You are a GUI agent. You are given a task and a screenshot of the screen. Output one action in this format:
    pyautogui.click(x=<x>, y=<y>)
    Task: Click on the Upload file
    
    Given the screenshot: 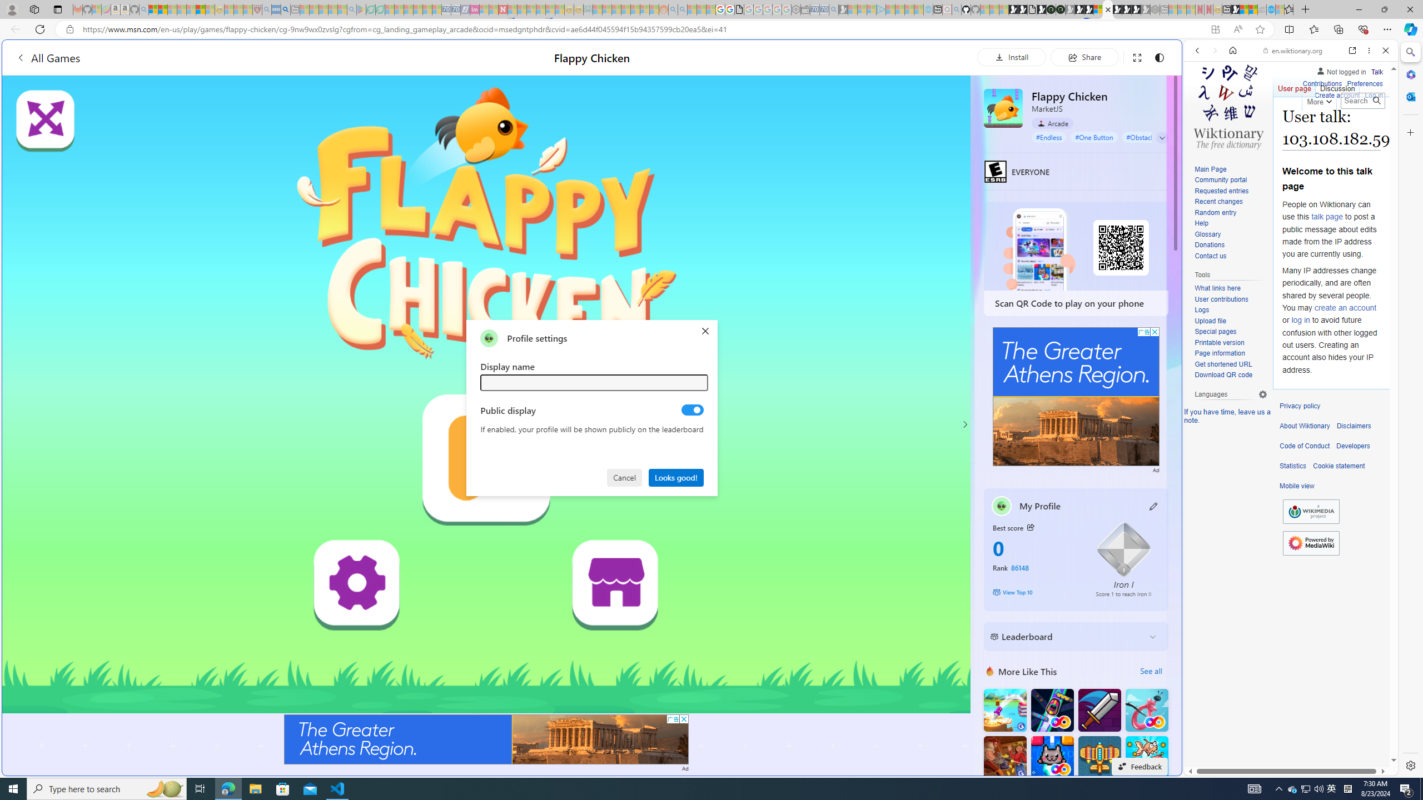 What is the action you would take?
    pyautogui.click(x=1210, y=321)
    